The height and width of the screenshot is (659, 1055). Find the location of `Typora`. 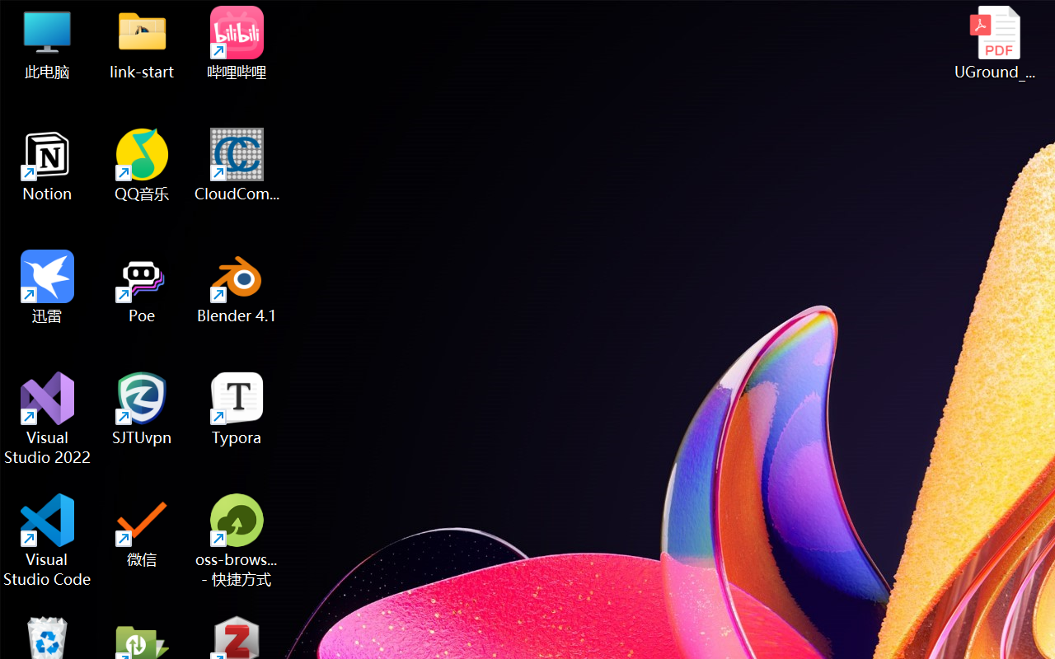

Typora is located at coordinates (237, 409).